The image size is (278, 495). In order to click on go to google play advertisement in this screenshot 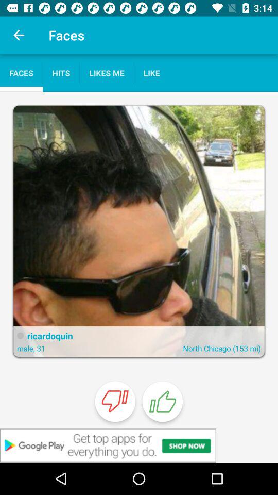, I will do `click(139, 445)`.